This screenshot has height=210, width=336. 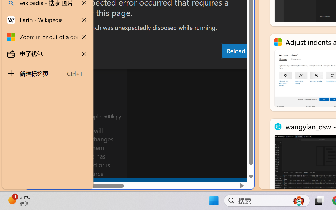 I want to click on Terminal (Ctrl+`), so click(x=268, y=64).